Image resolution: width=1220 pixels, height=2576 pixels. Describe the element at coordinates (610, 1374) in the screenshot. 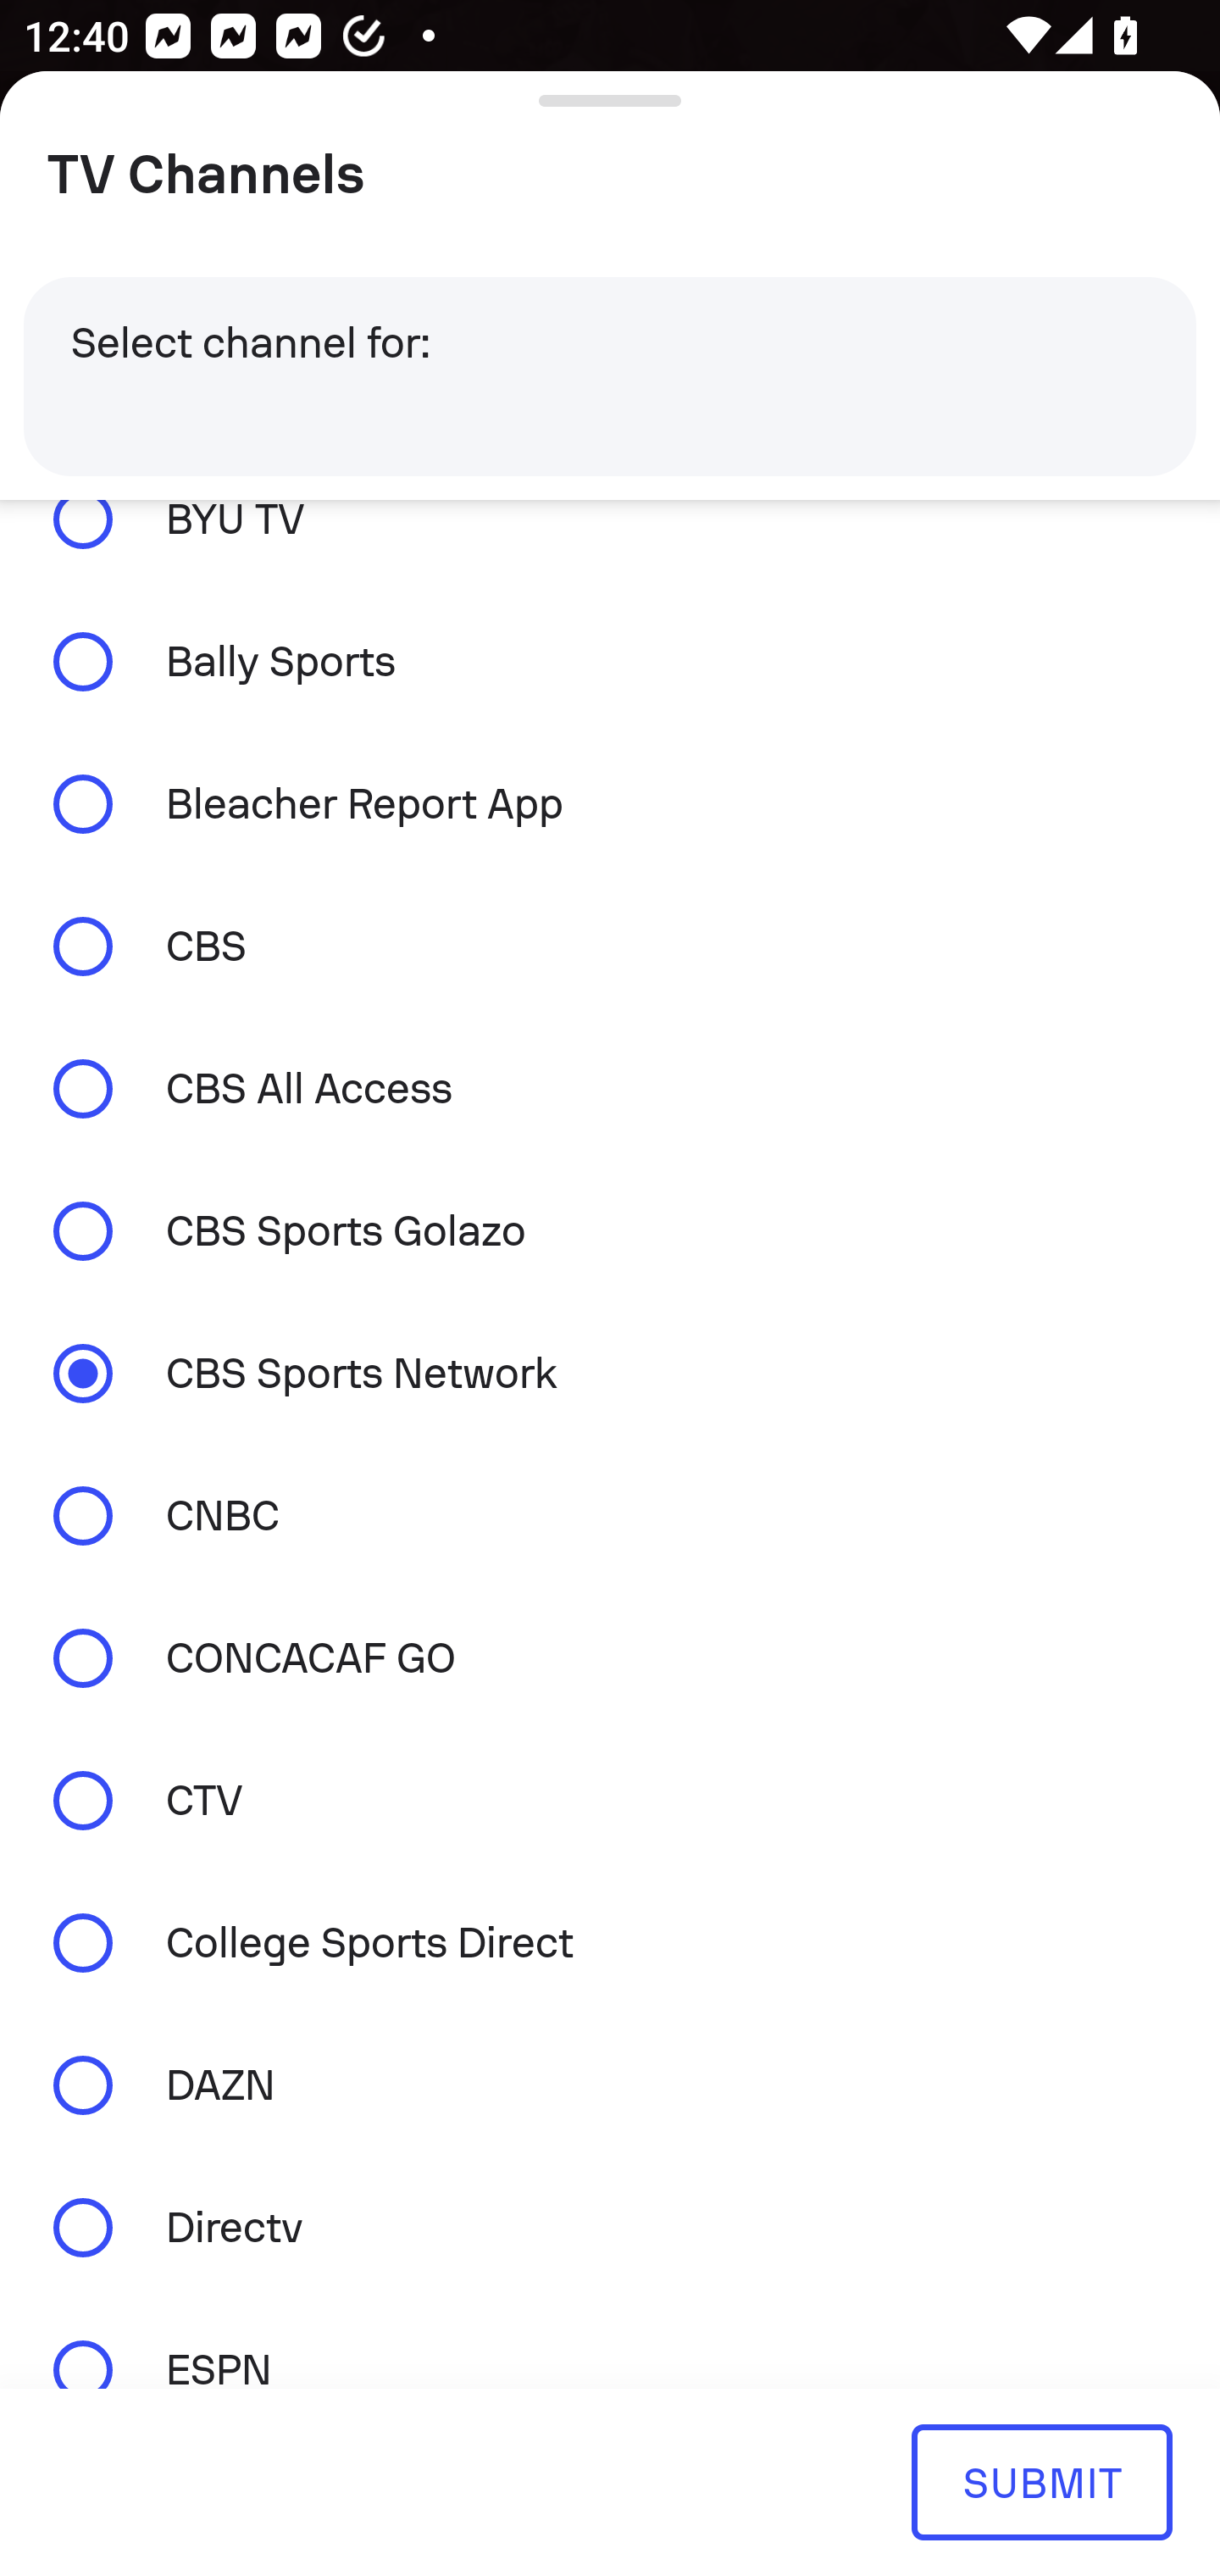

I see `CBS Sports Network` at that location.